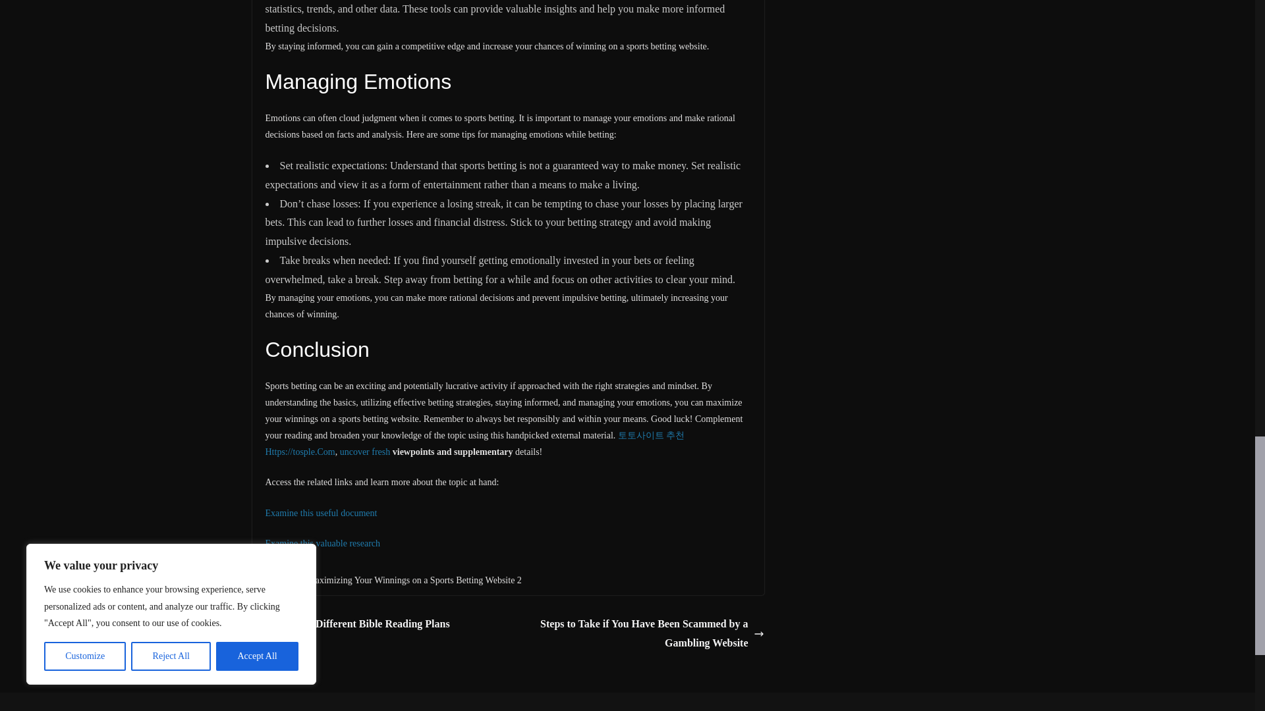  What do you see at coordinates (365, 452) in the screenshot?
I see `uncover fresh` at bounding box center [365, 452].